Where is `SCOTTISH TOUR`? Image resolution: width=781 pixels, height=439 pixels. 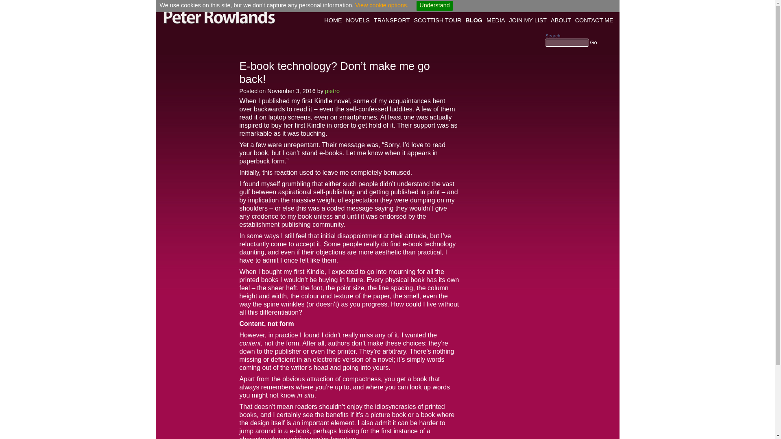 SCOTTISH TOUR is located at coordinates (437, 20).